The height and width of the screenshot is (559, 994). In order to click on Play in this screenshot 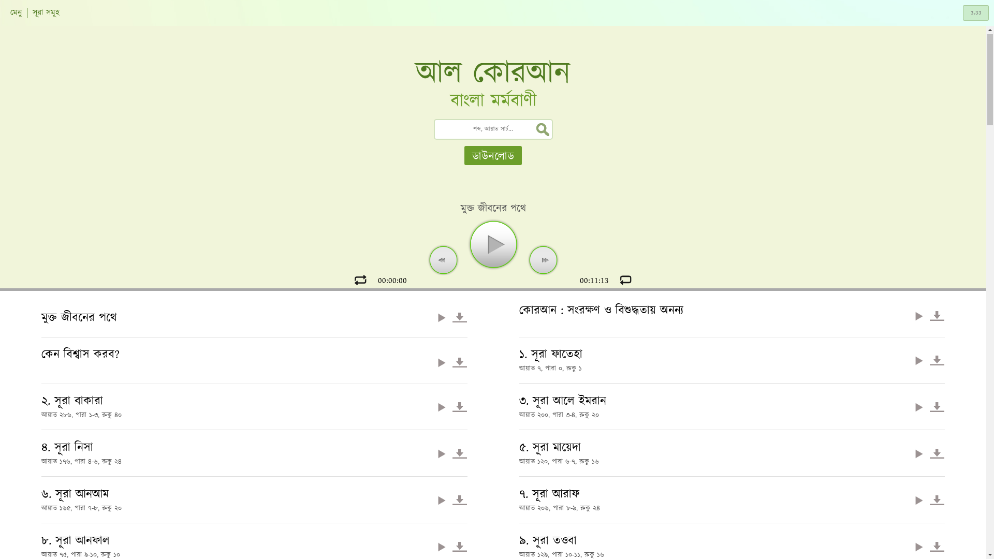, I will do `click(919, 453)`.